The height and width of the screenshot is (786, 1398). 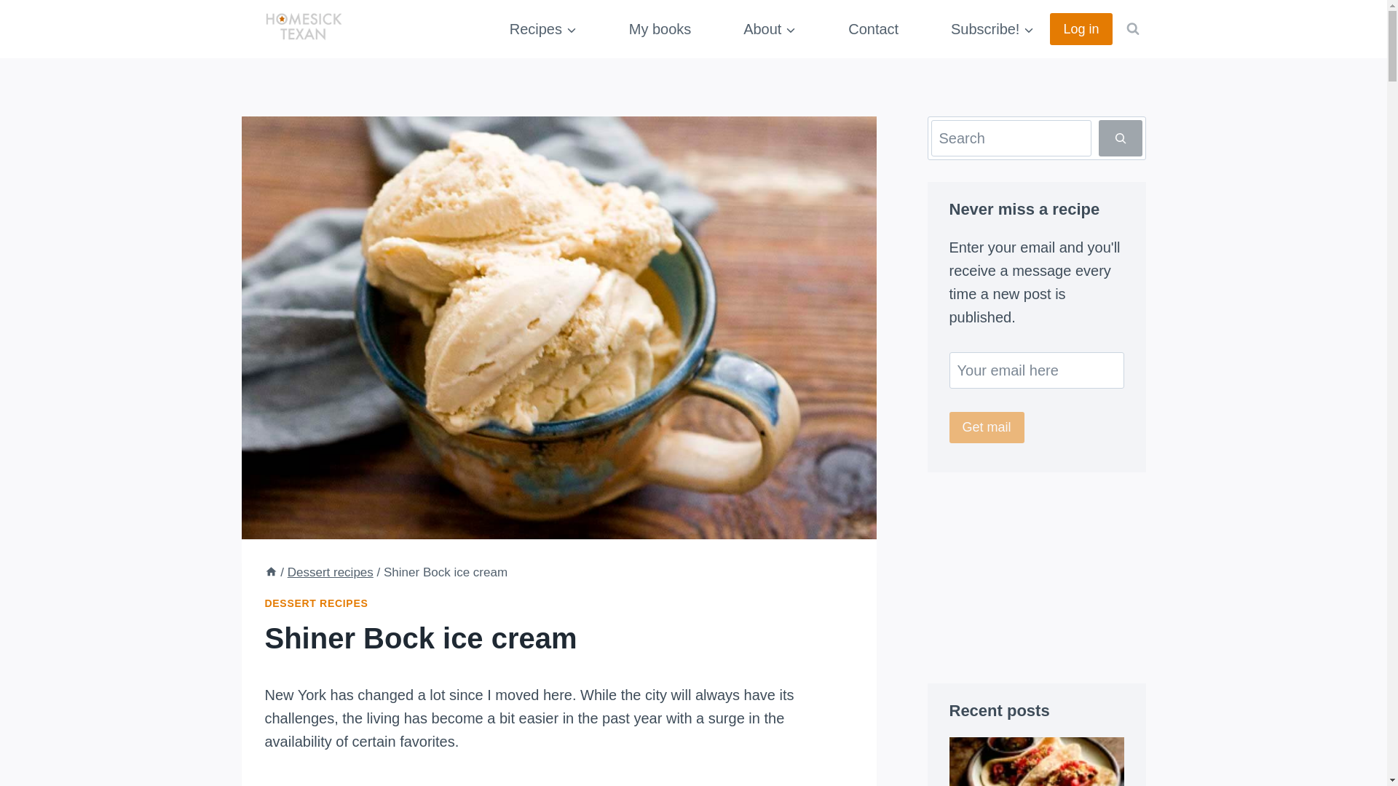 I want to click on Contact, so click(x=874, y=29).